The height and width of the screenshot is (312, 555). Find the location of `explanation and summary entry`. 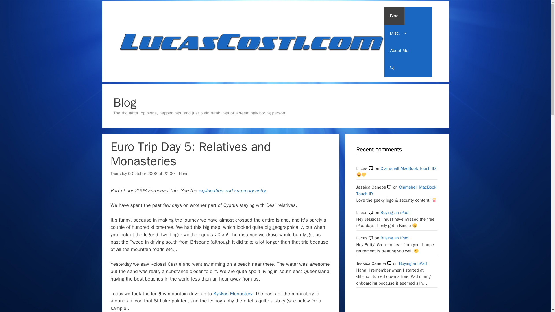

explanation and summary entry is located at coordinates (232, 190).